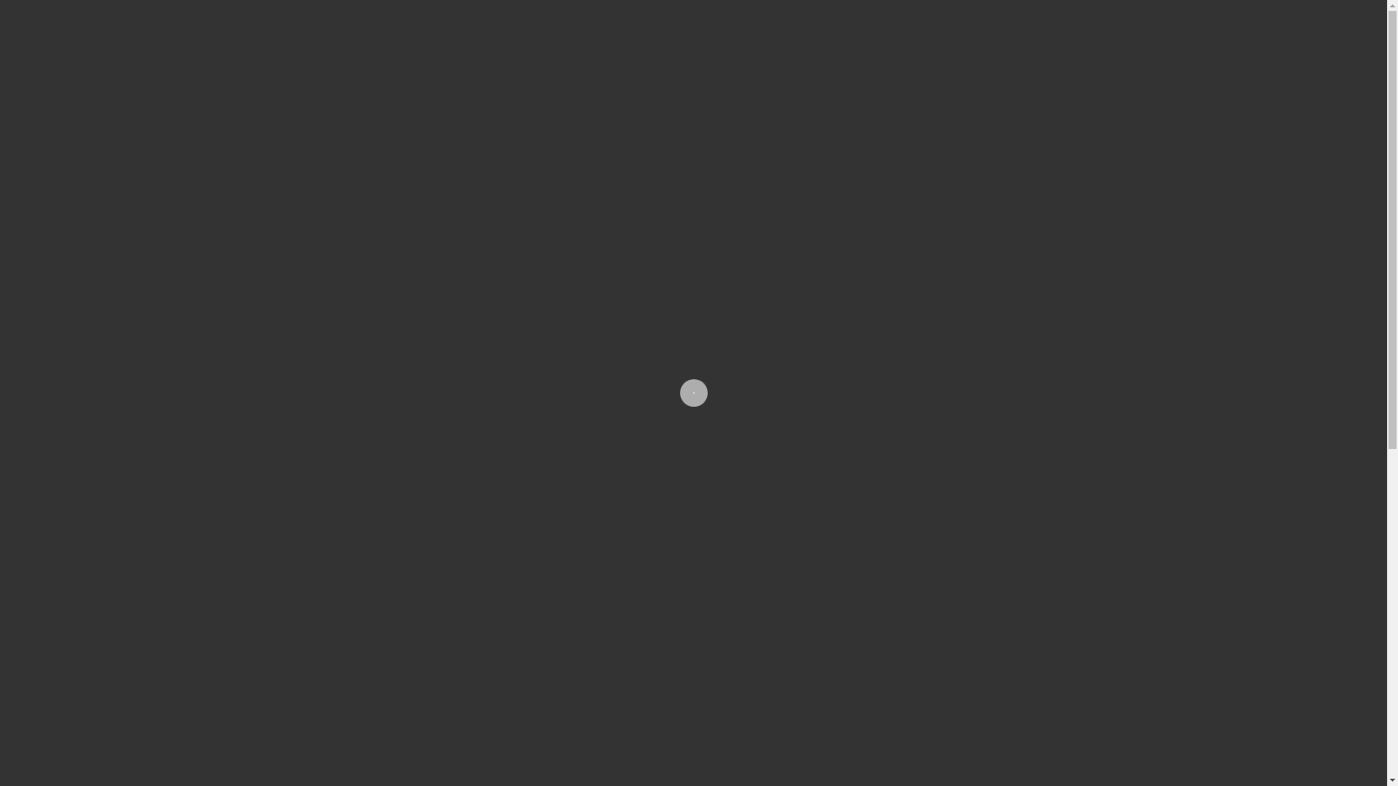  I want to click on BE SAFE, so click(858, 82).